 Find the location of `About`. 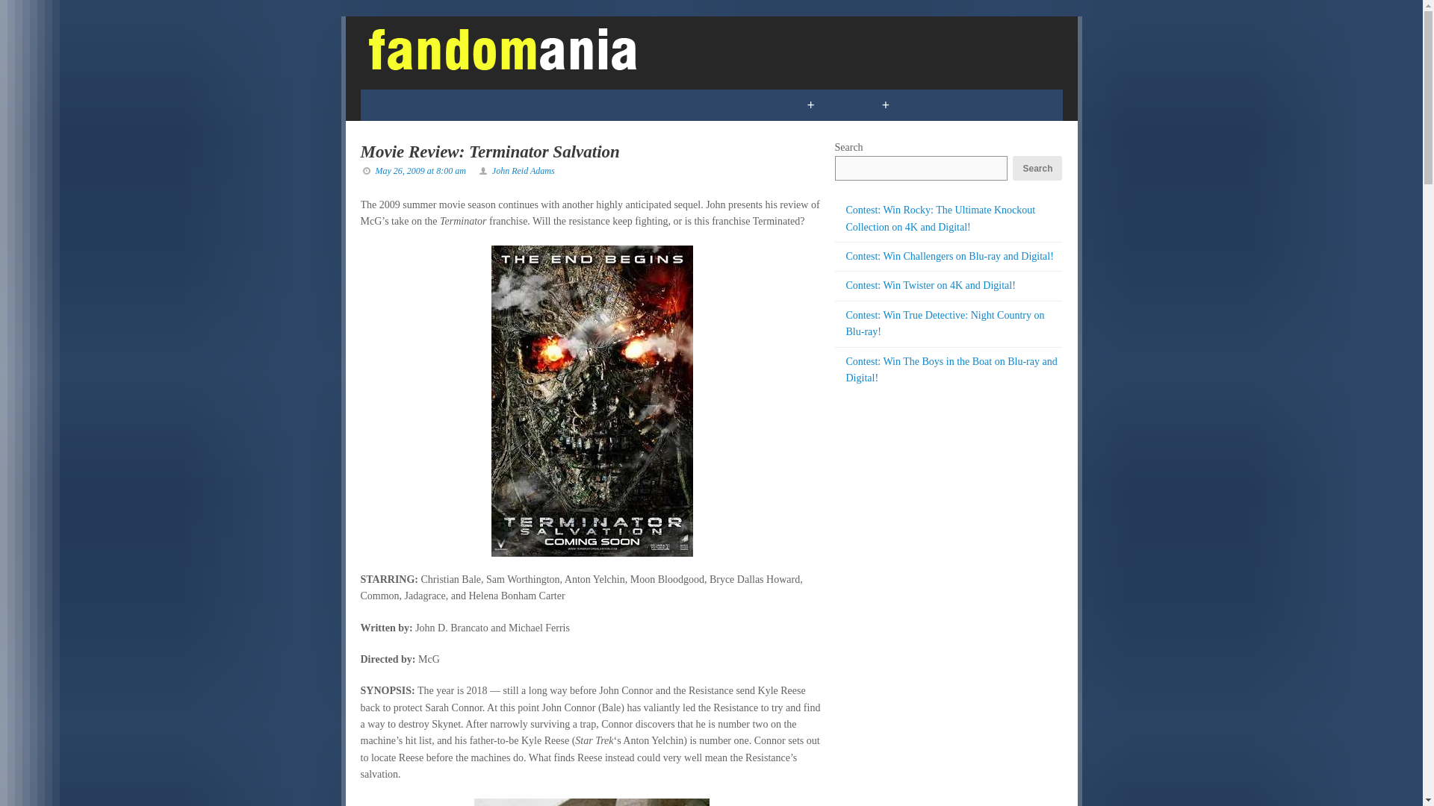

About is located at coordinates (1000, 104).